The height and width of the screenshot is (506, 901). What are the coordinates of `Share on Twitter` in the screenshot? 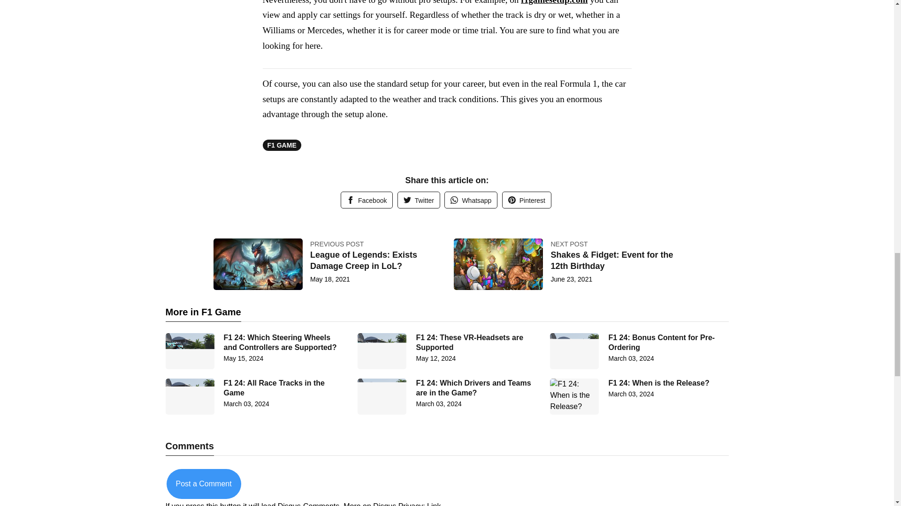 It's located at (419, 200).